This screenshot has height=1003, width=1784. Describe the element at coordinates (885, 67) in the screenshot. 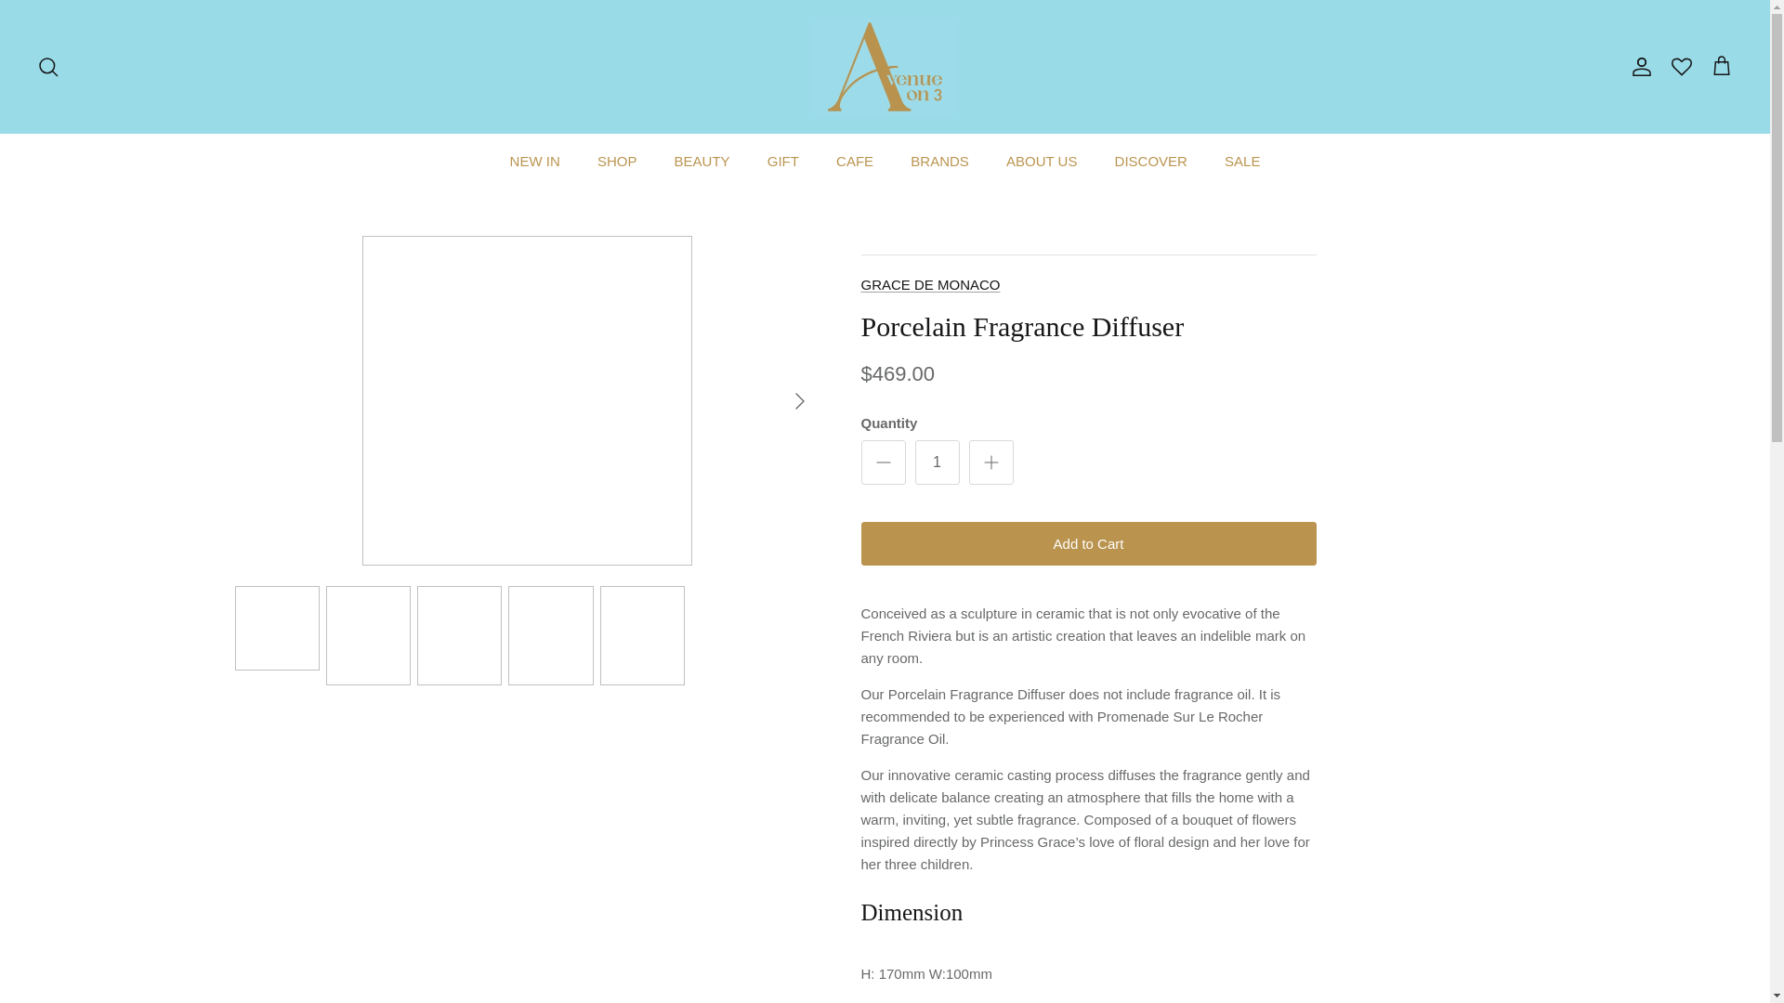

I see `Avenue On 3` at that location.